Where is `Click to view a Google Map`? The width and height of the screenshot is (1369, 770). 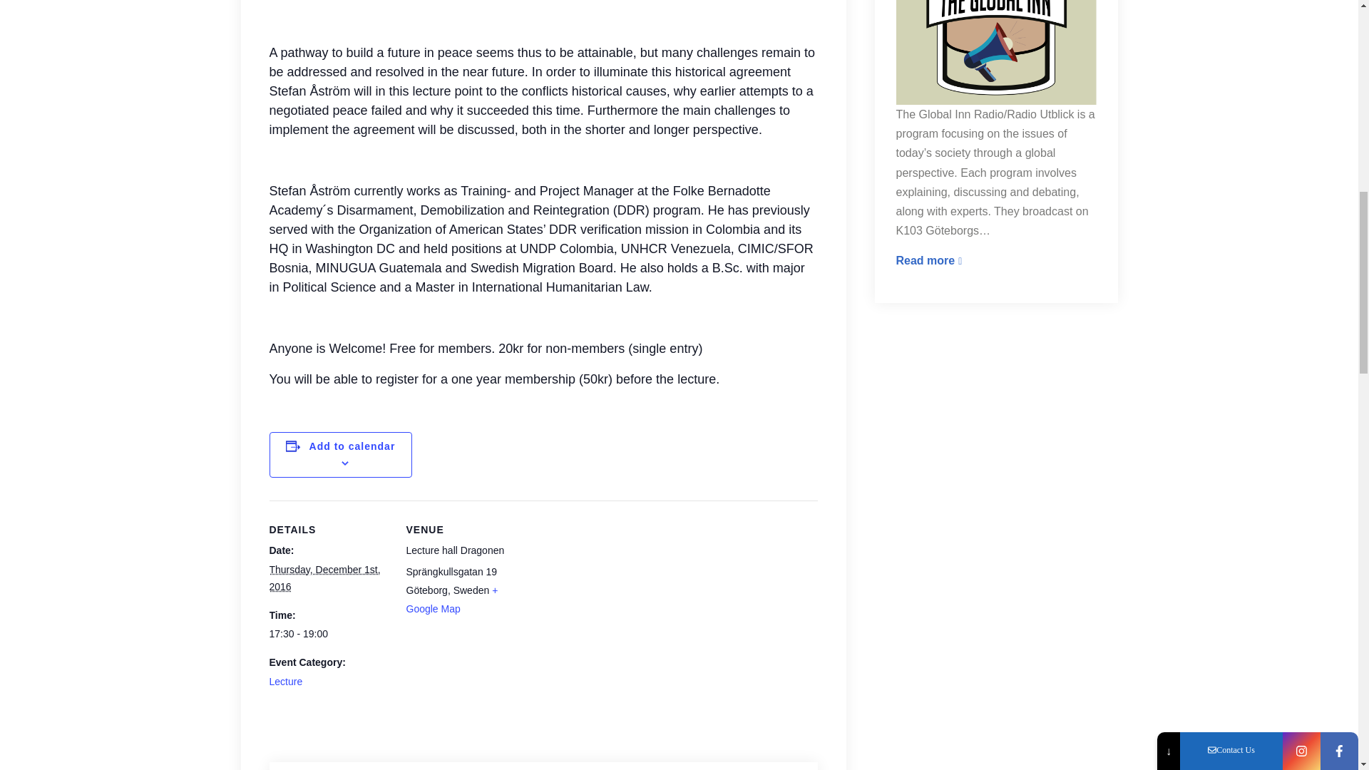 Click to view a Google Map is located at coordinates (452, 599).